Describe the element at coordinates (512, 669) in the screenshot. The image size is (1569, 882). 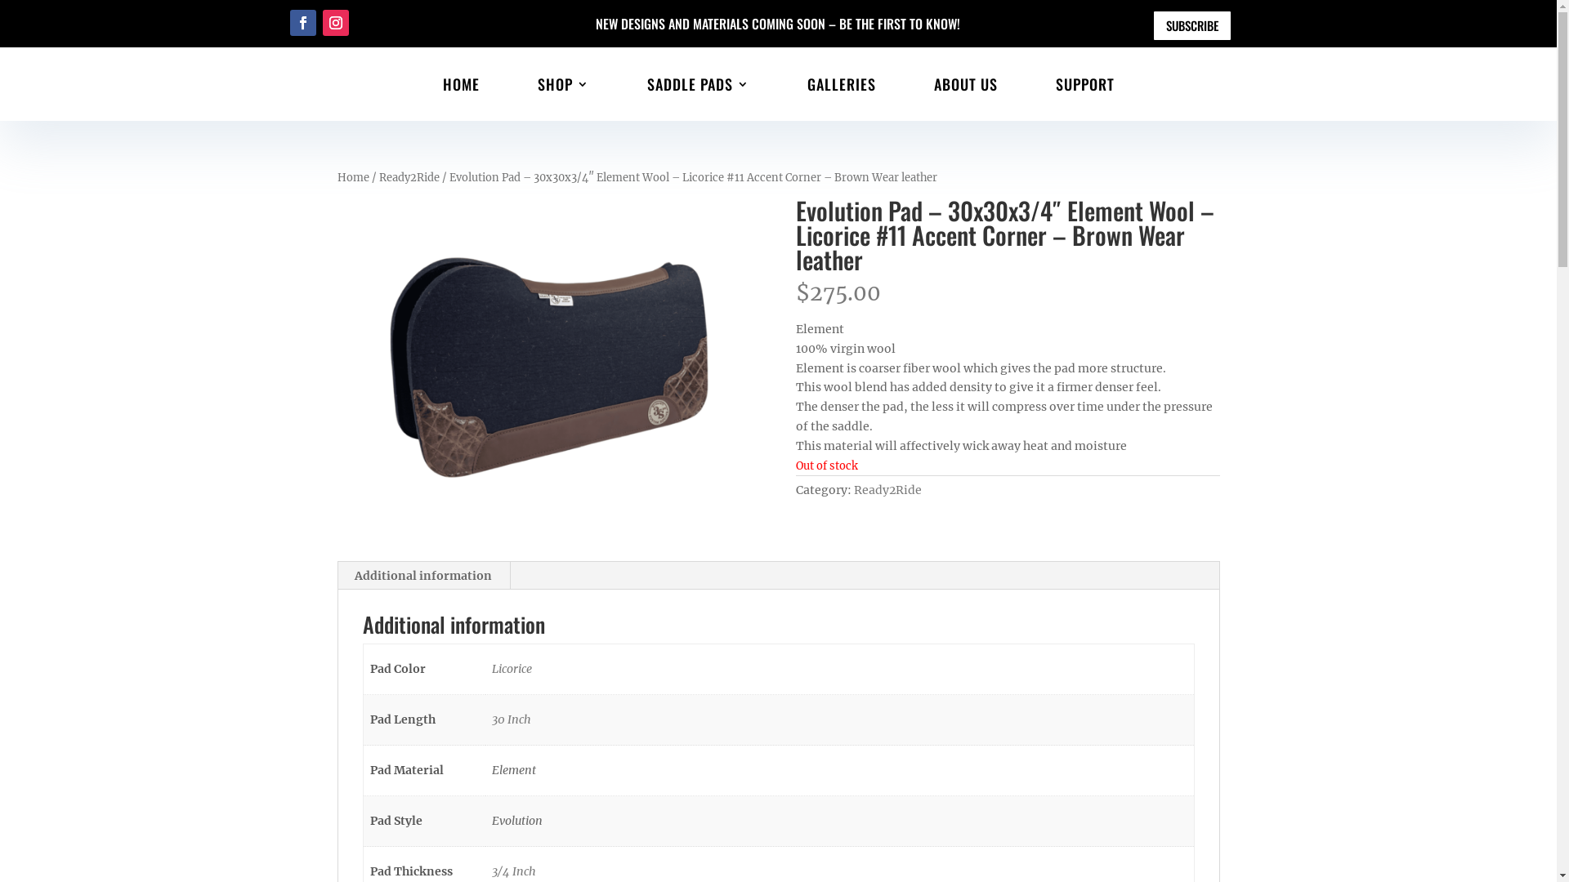
I see `Licorice` at that location.